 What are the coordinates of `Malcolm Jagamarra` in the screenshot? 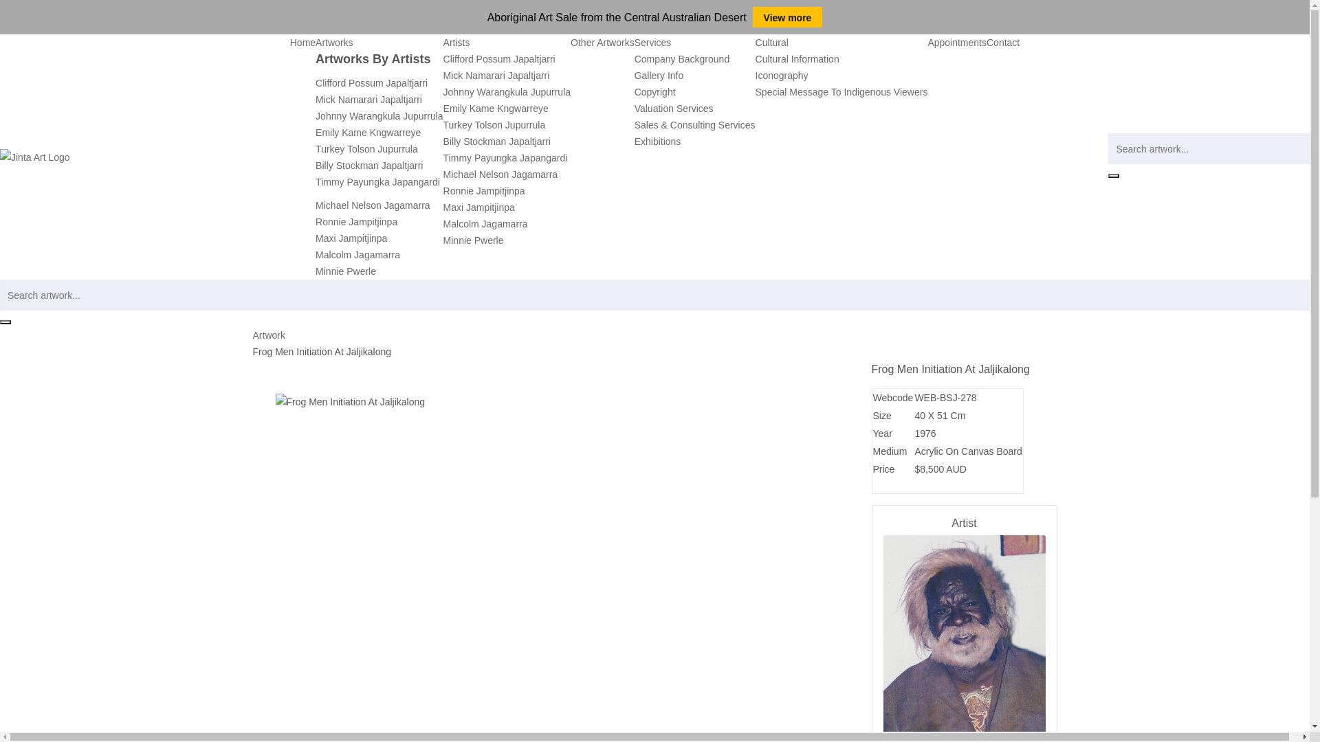 It's located at (357, 255).